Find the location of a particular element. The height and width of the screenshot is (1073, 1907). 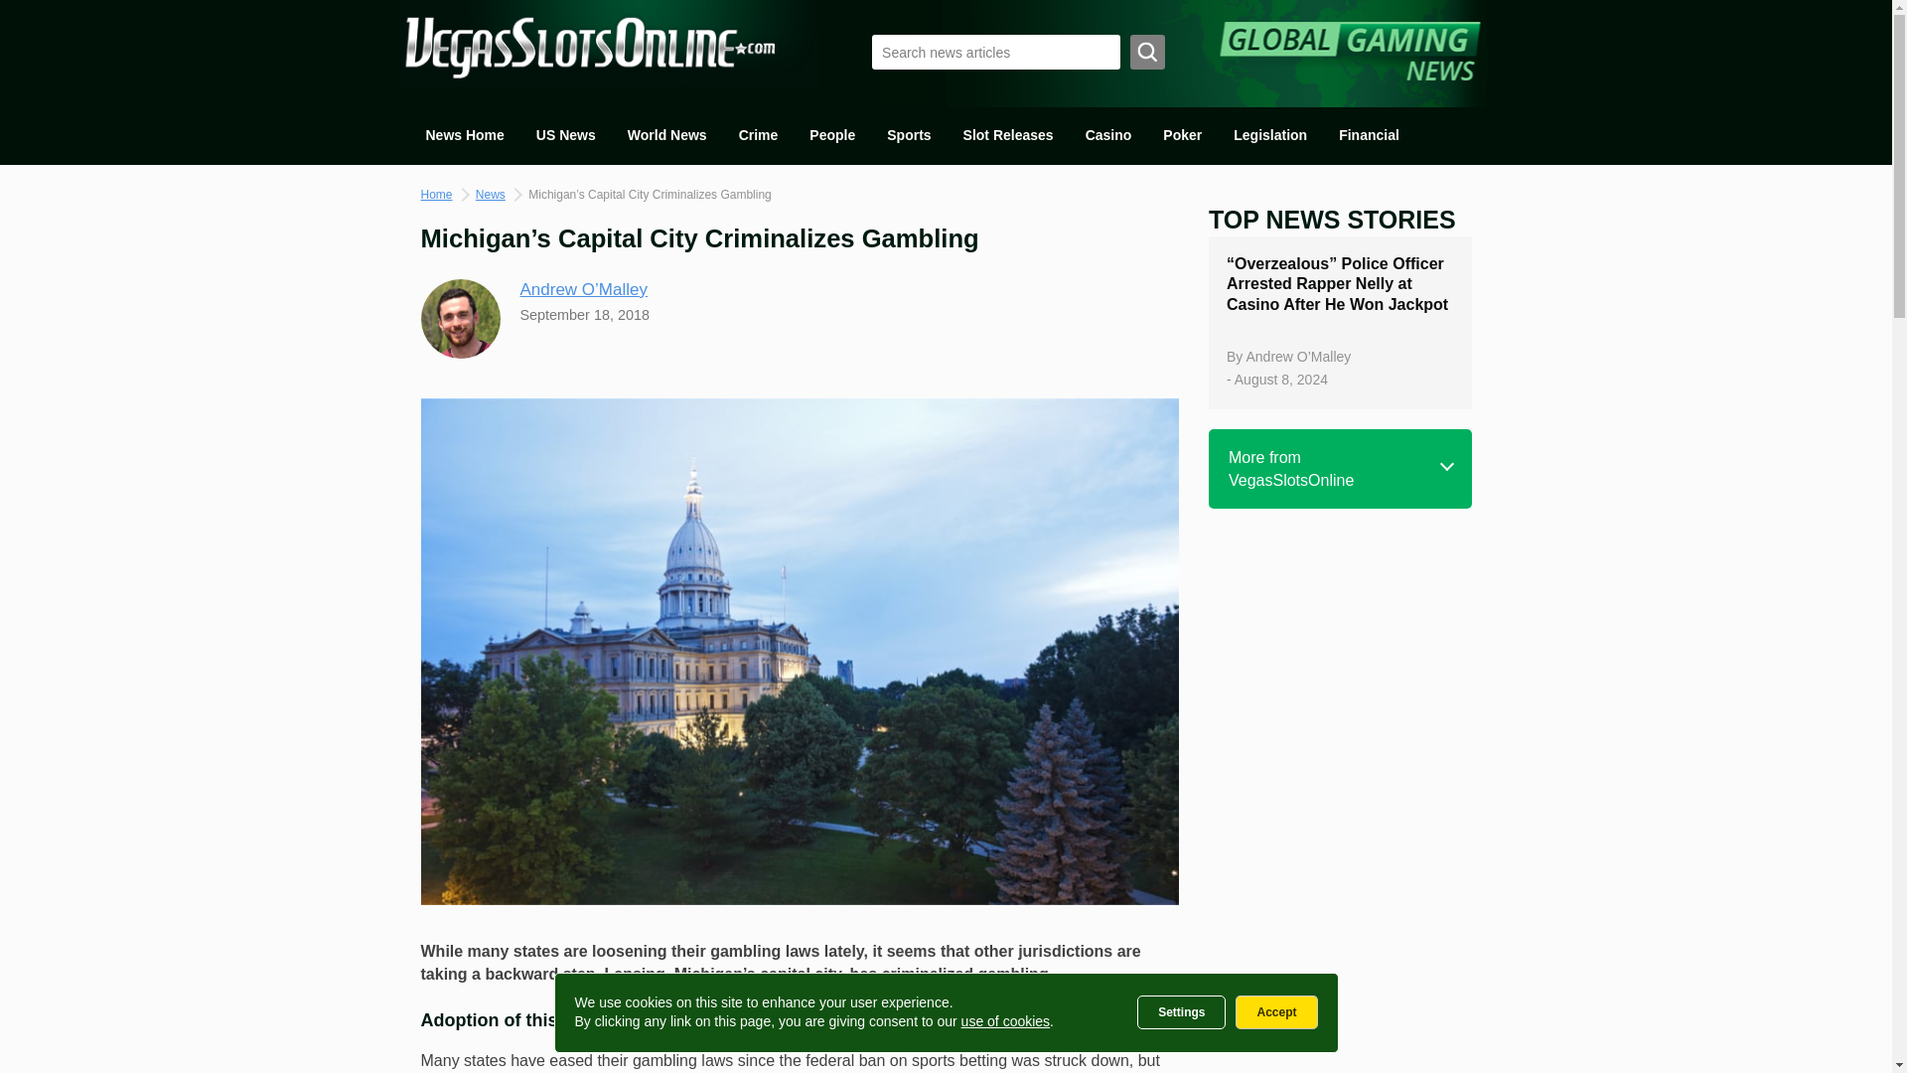

Casino is located at coordinates (1108, 135).